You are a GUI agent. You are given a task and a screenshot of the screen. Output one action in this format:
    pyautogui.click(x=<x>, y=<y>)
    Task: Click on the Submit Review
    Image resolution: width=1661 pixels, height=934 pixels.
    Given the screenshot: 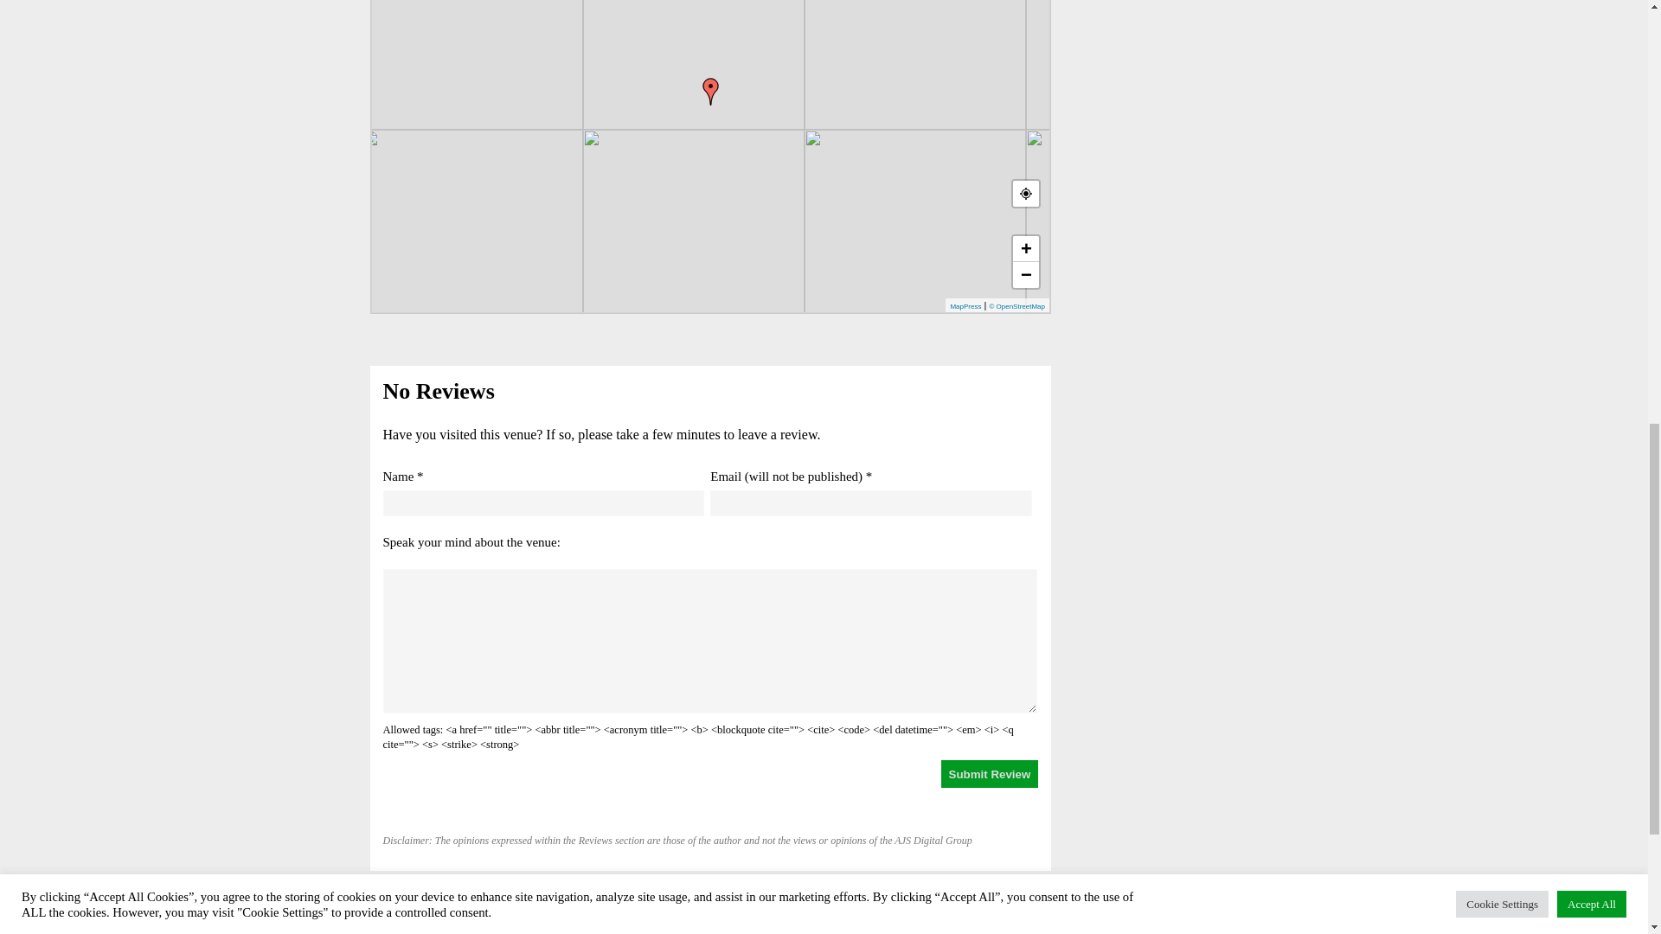 What is the action you would take?
    pyautogui.click(x=990, y=774)
    